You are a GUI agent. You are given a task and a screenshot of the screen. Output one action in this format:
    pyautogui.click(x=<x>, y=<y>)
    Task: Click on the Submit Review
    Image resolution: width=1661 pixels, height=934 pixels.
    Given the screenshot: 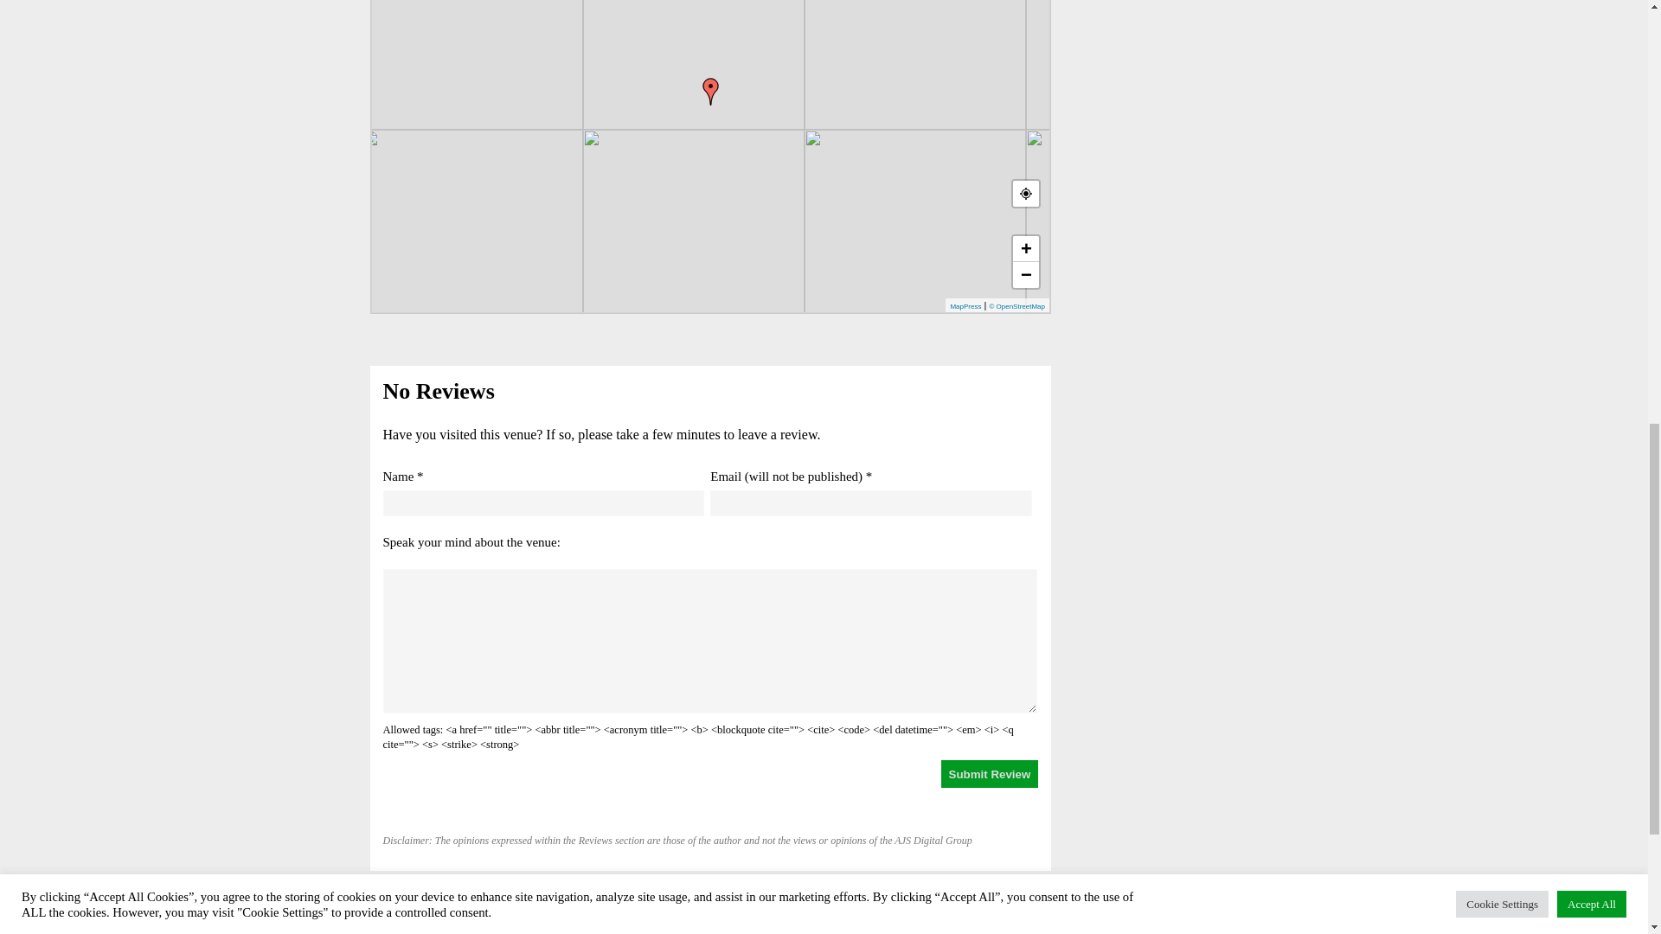 What is the action you would take?
    pyautogui.click(x=990, y=774)
    